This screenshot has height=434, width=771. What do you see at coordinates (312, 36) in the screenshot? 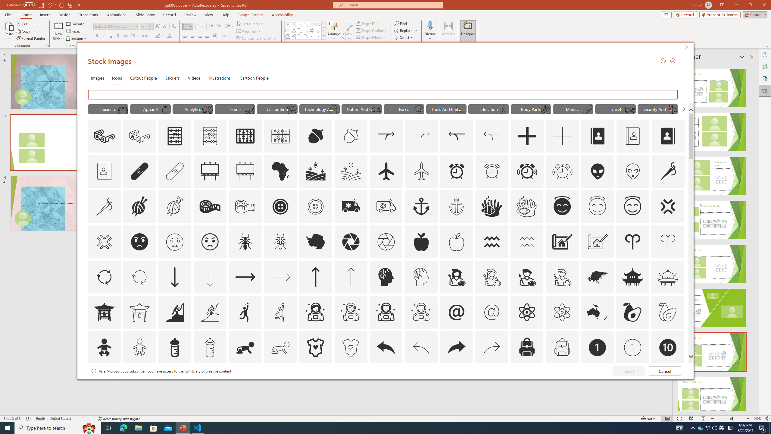
I see `Left Brace` at bounding box center [312, 36].